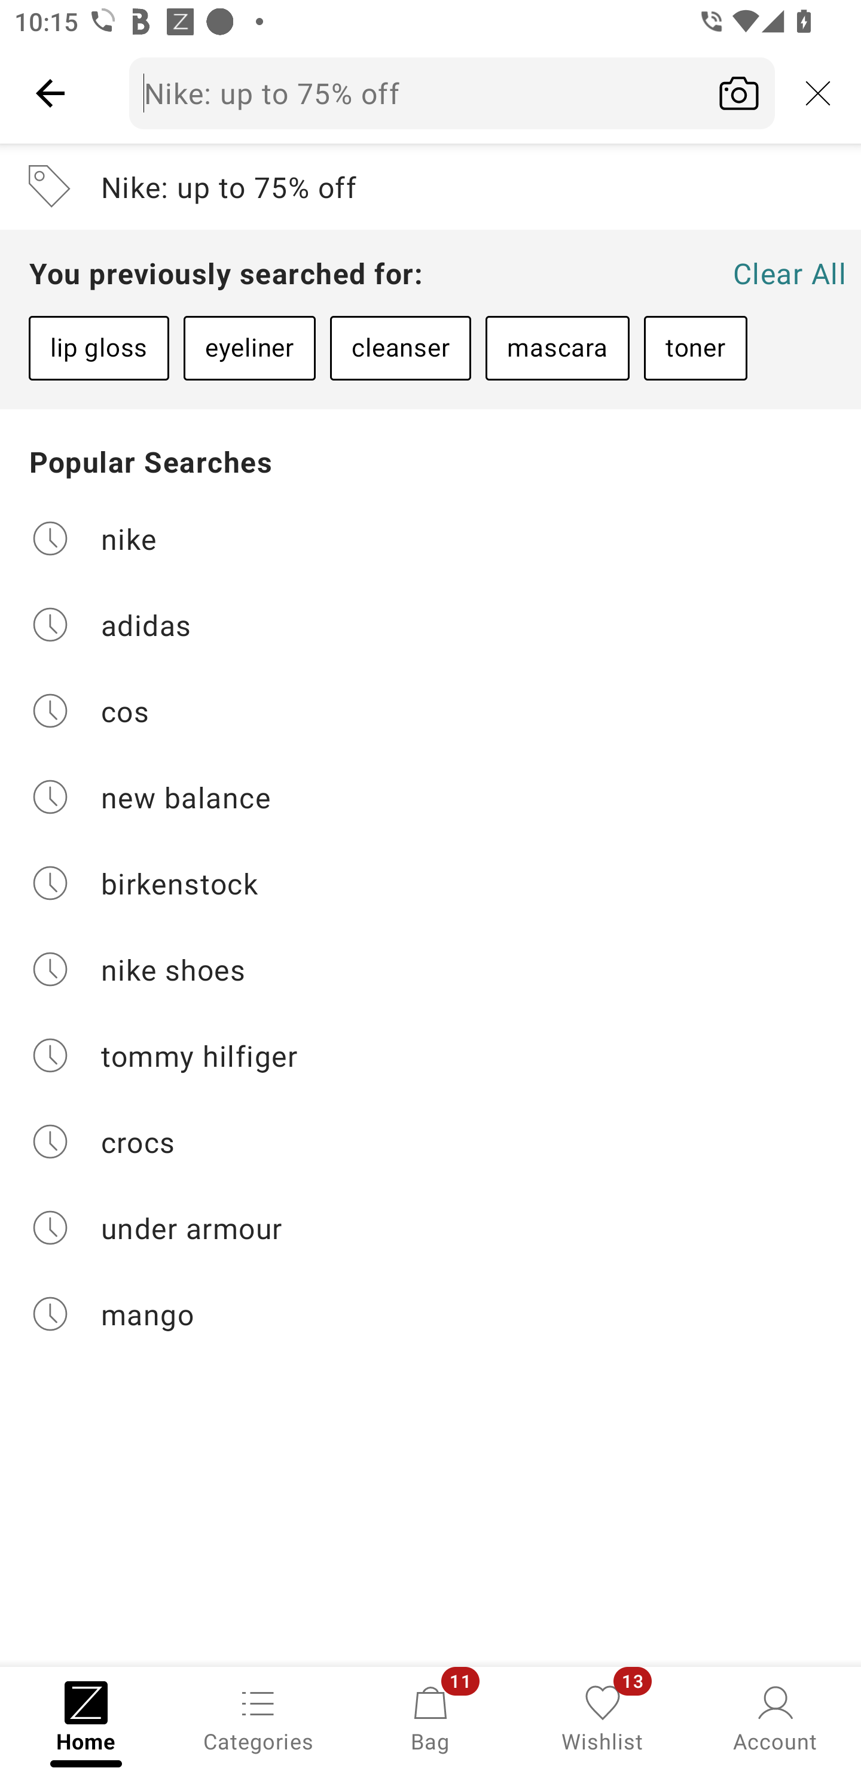  I want to click on cleanser, so click(400, 348).